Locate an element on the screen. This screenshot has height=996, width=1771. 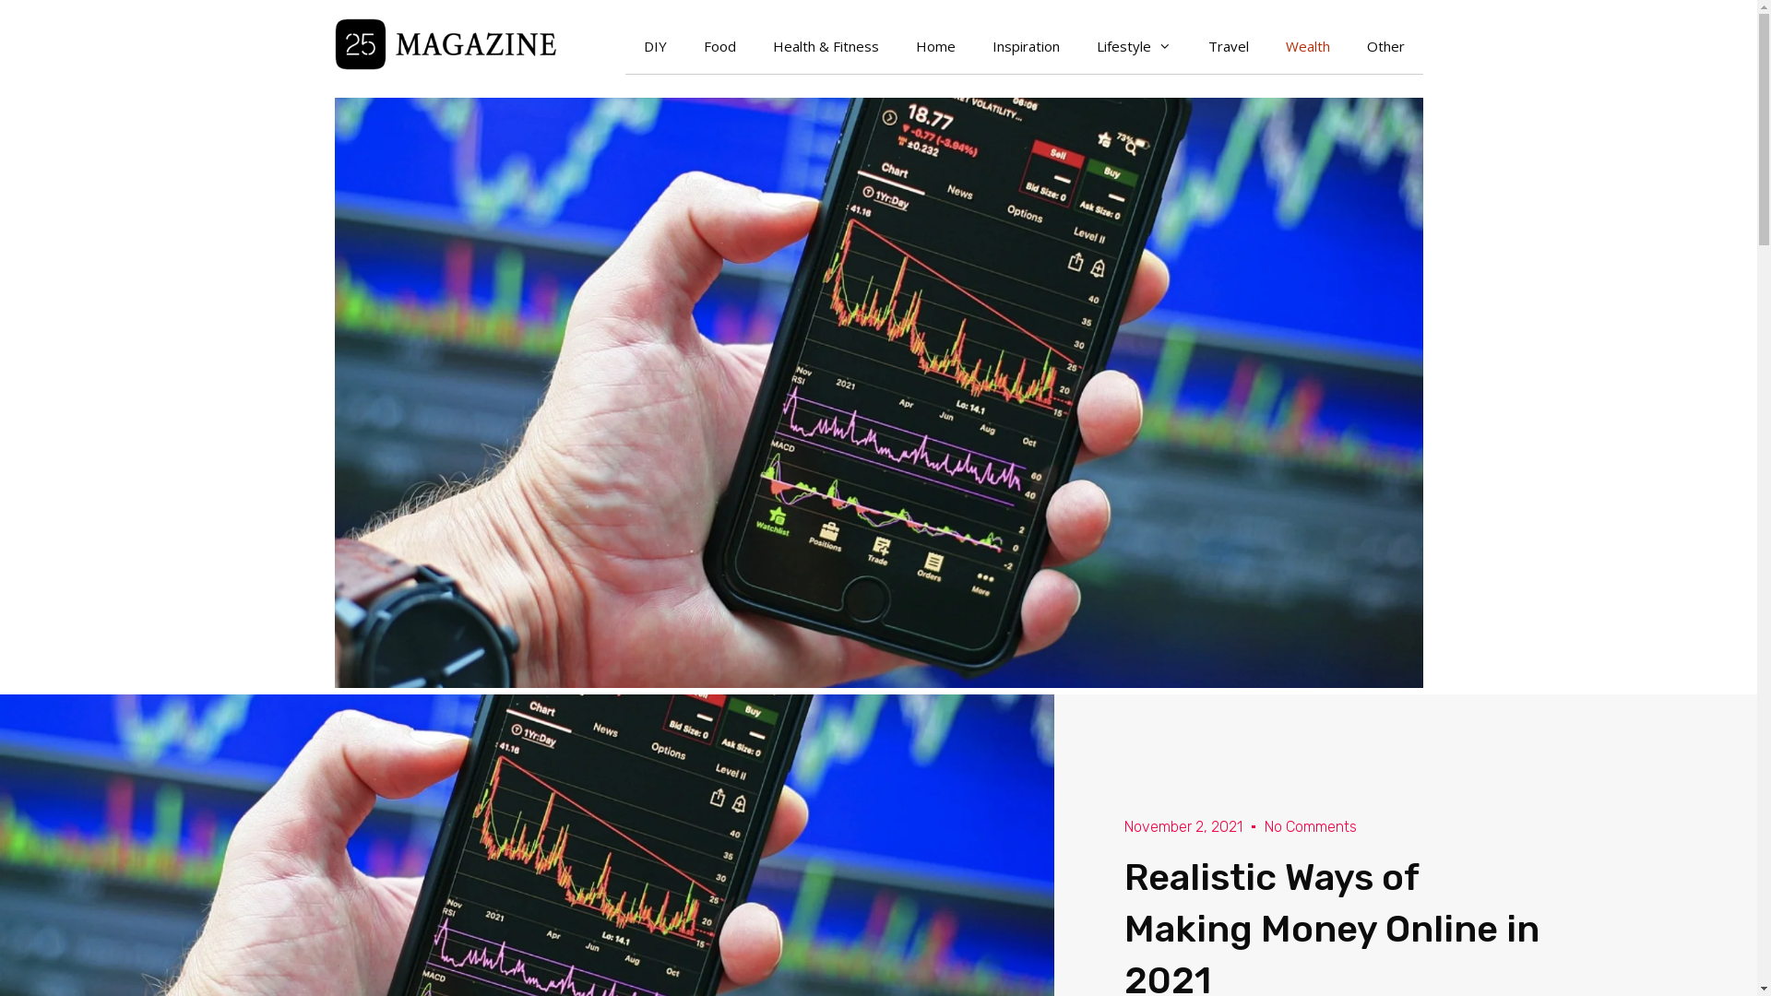
Travel is located at coordinates (1229, 46).